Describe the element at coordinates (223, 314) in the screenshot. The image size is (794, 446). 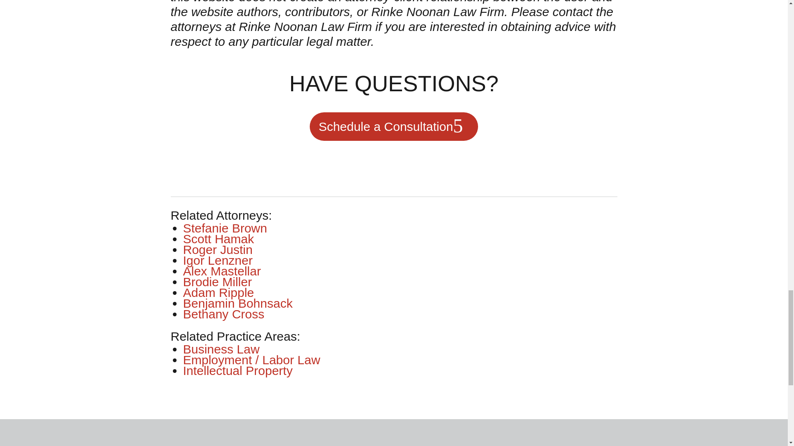
I see `Bethany Cross` at that location.